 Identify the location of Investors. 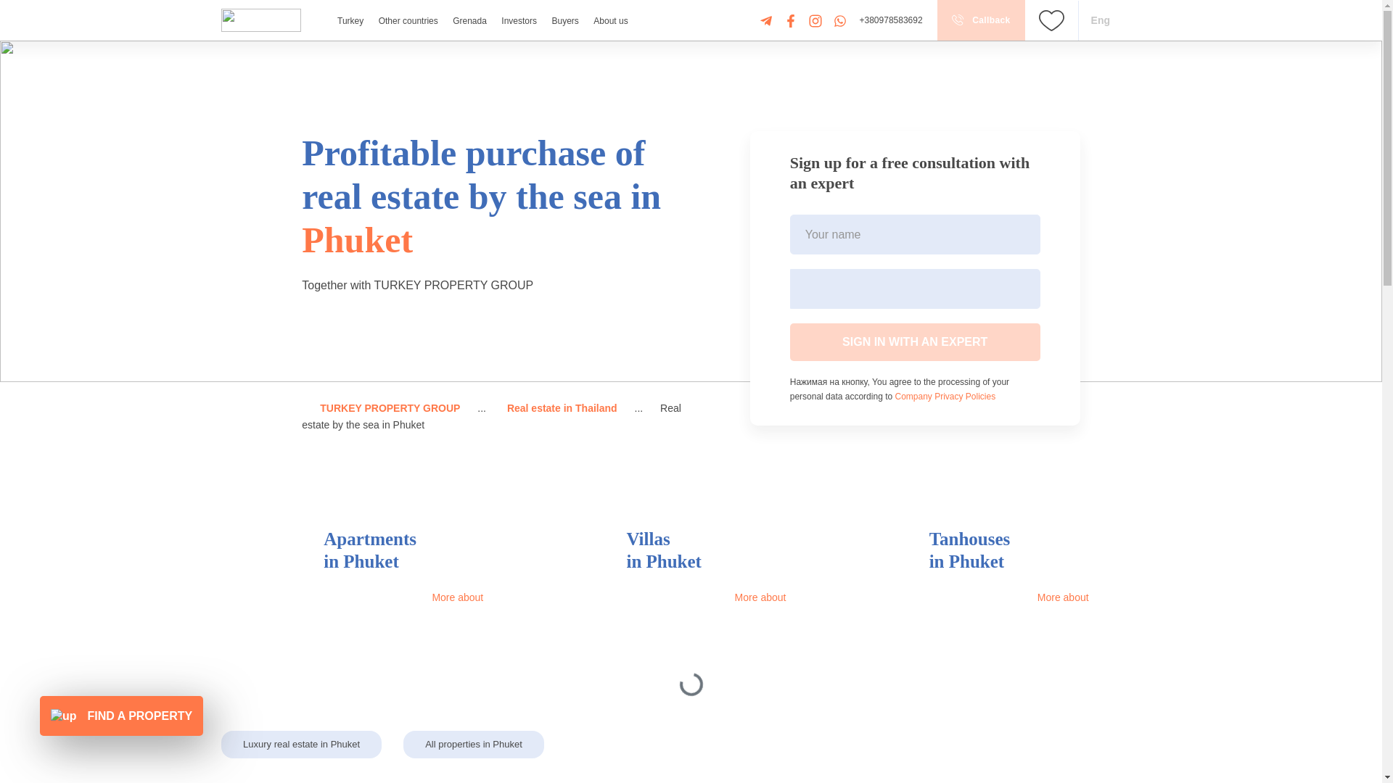
(519, 20).